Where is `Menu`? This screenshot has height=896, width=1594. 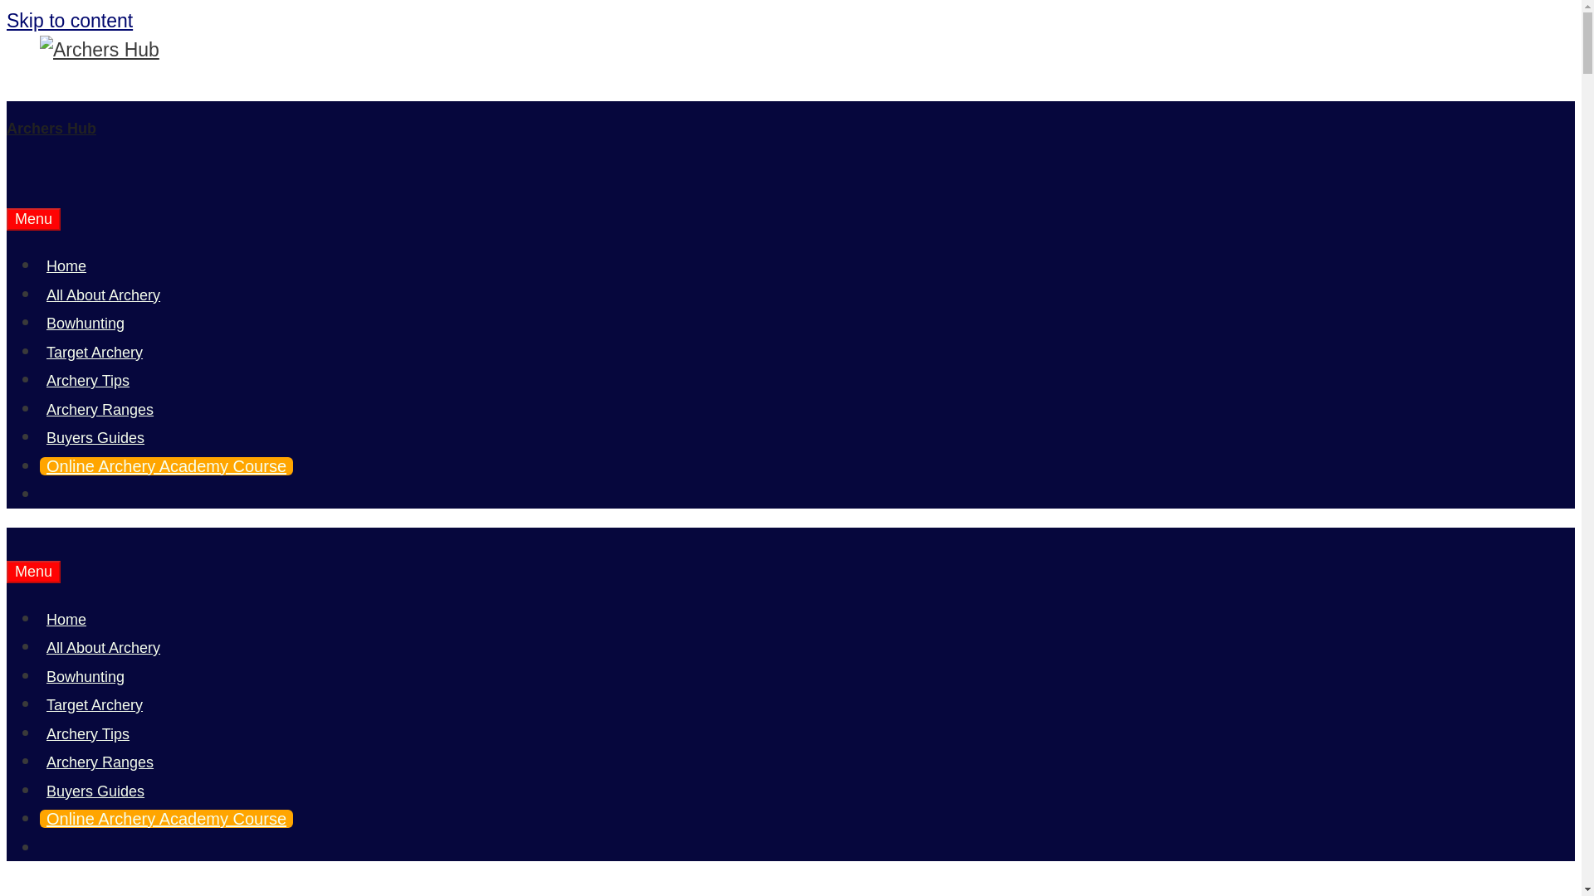
Menu is located at coordinates (33, 572).